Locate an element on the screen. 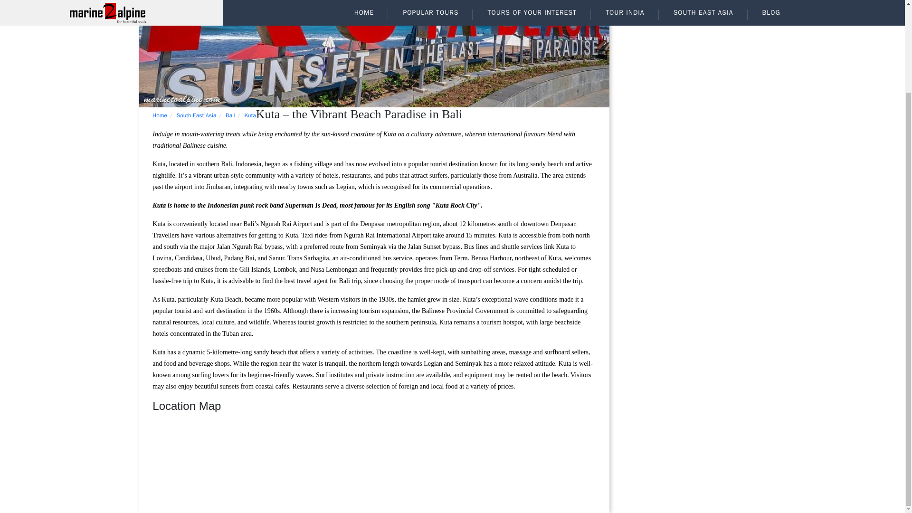 The image size is (912, 513). Kuta is located at coordinates (373, 53).